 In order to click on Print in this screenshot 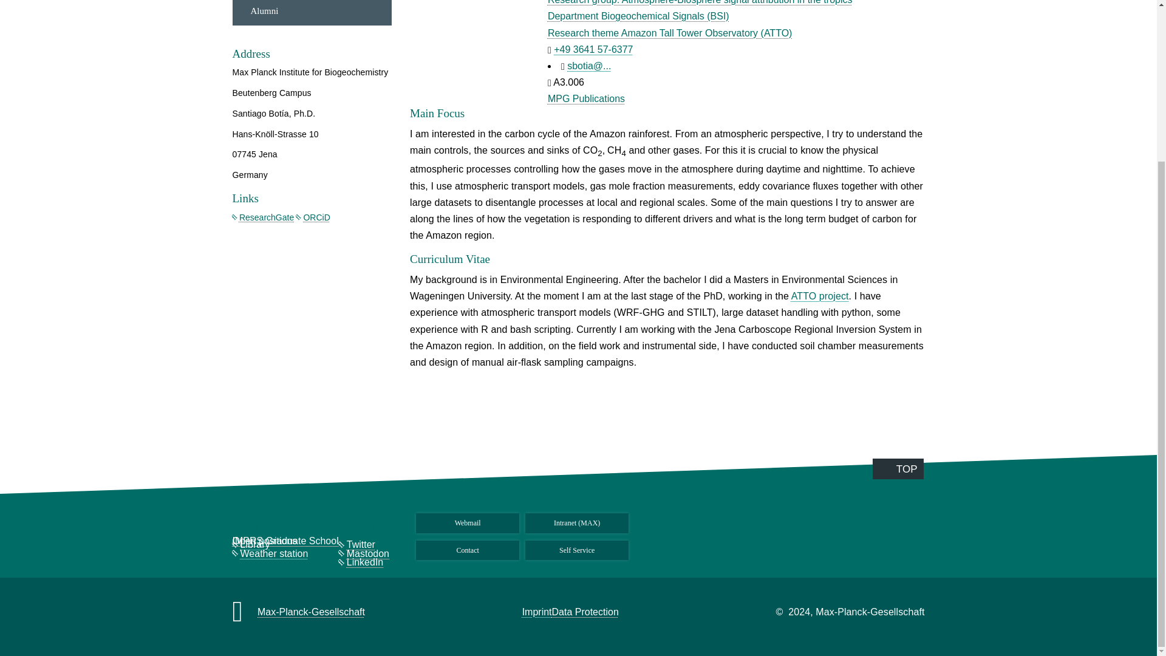, I will do `click(943, 106)`.